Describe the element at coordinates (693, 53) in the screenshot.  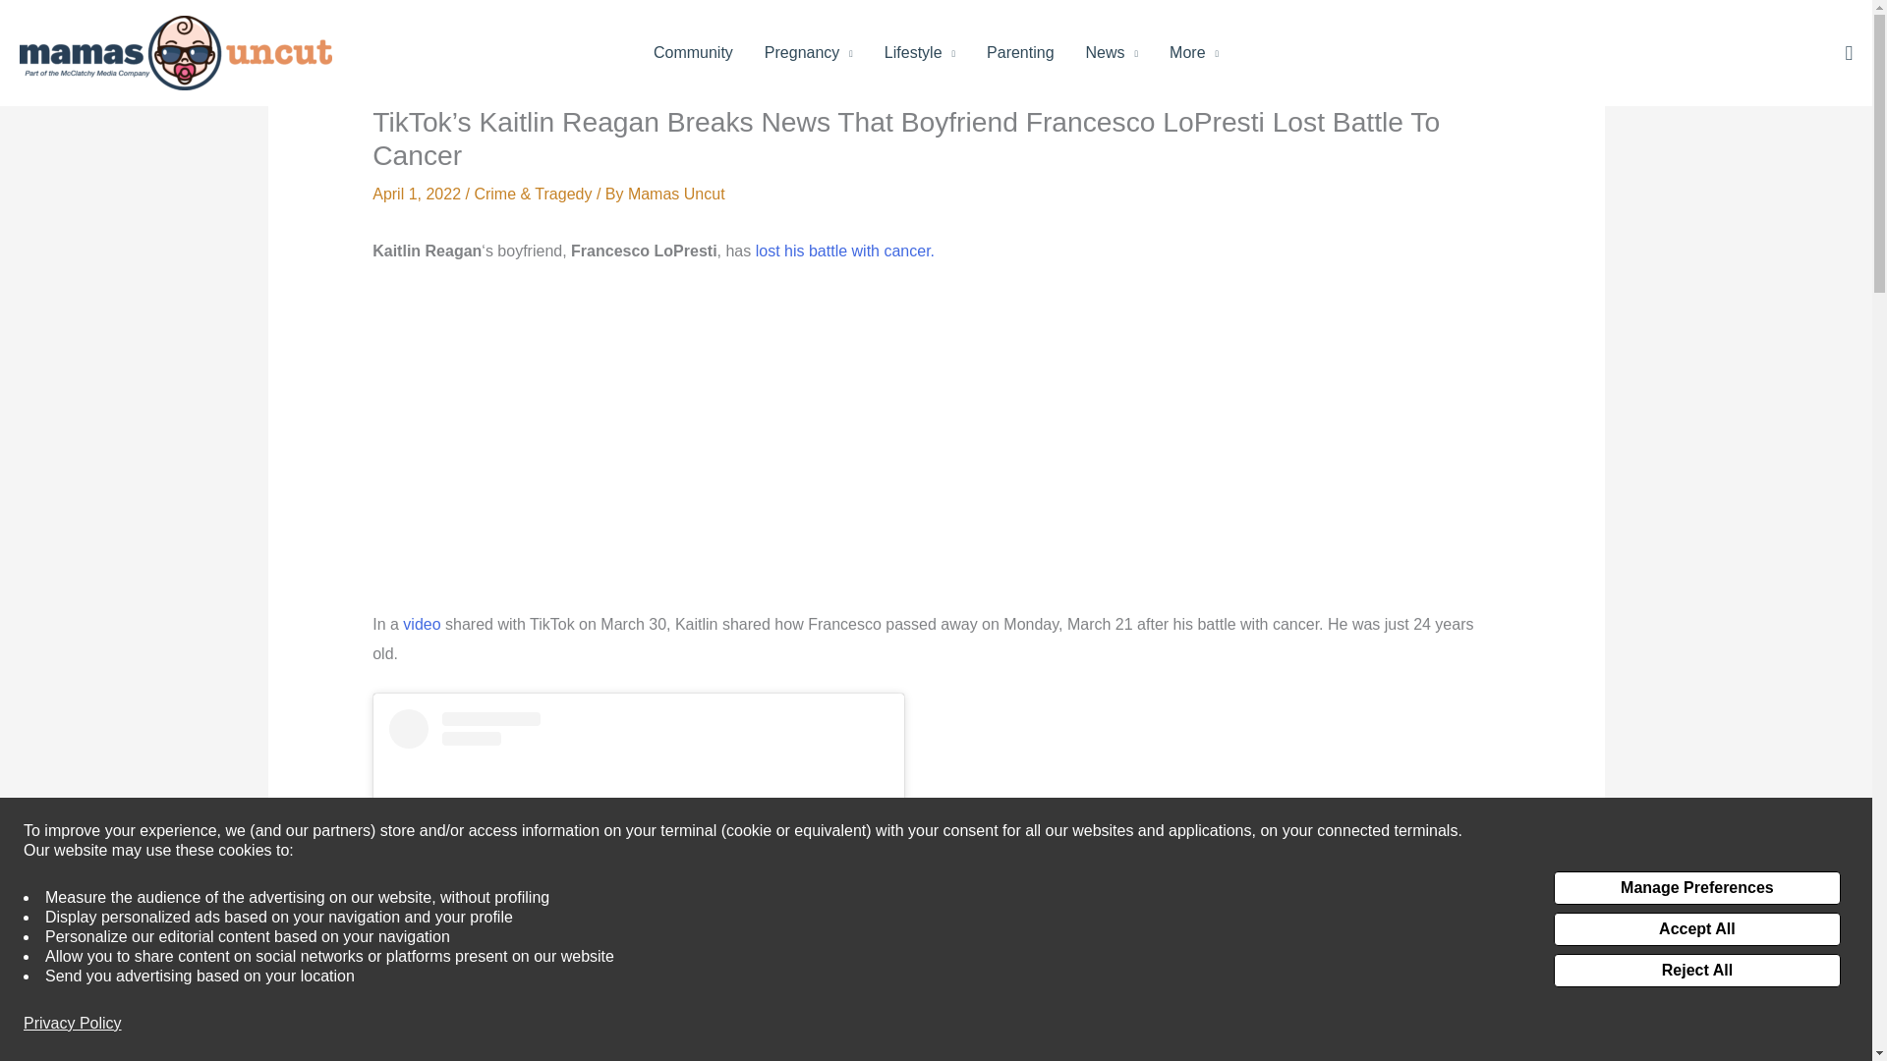
I see `Community` at that location.